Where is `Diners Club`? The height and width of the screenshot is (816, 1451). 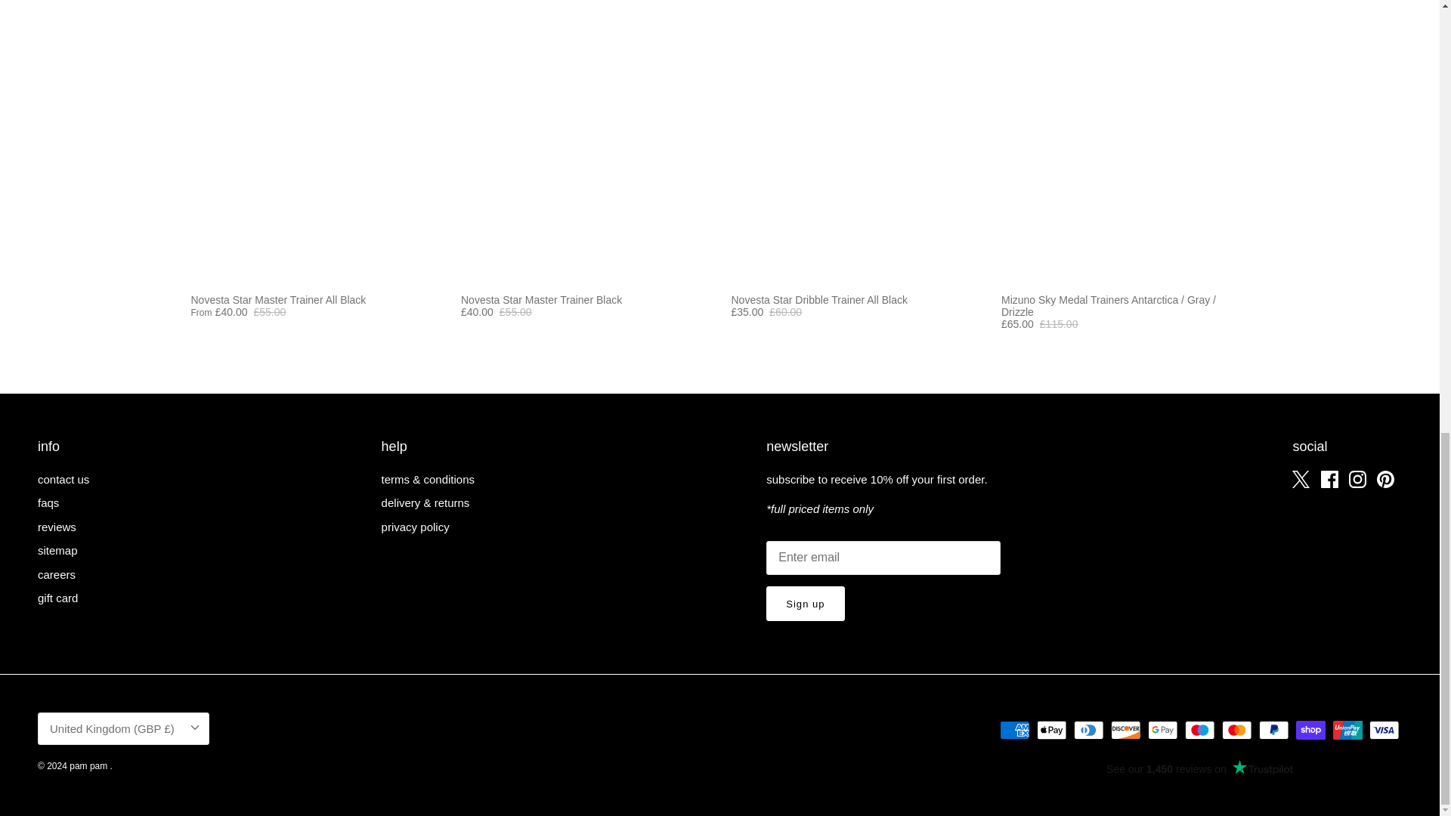 Diners Club is located at coordinates (1088, 730).